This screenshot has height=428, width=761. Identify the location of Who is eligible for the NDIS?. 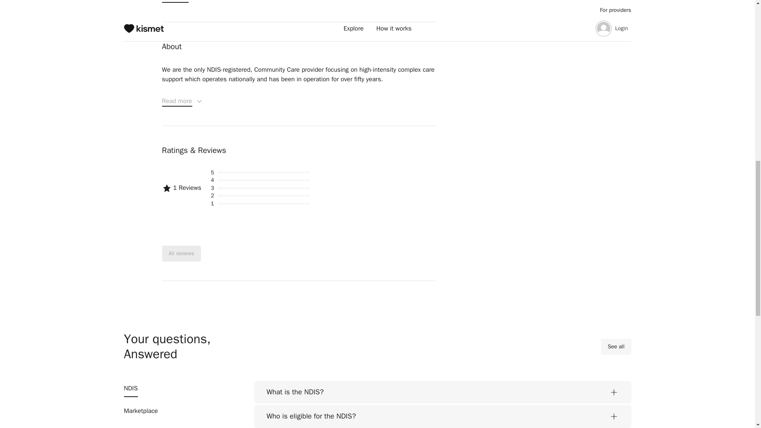
(442, 416).